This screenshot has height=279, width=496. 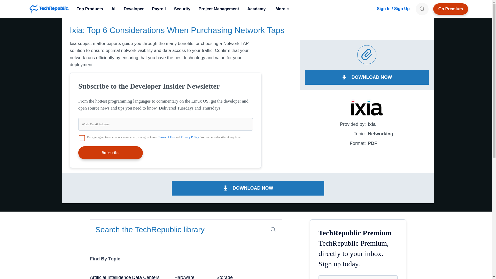 What do you see at coordinates (113, 9) in the screenshot?
I see `AI` at bounding box center [113, 9].